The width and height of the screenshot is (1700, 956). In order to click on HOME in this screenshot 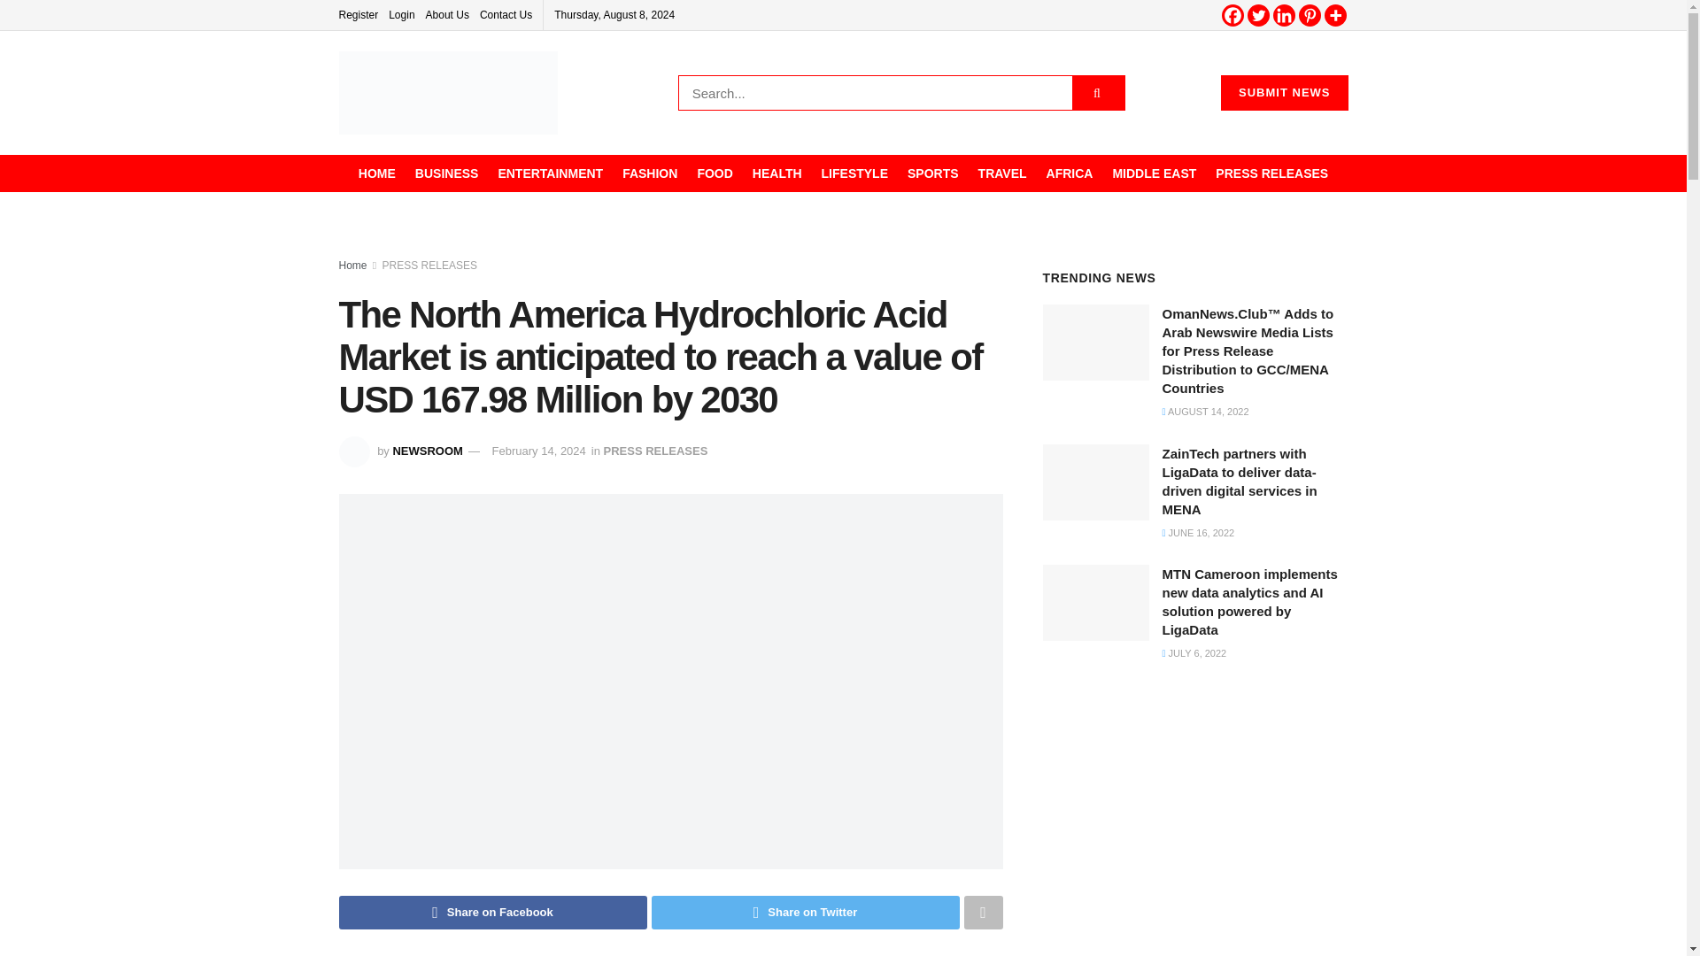, I will do `click(377, 173)`.